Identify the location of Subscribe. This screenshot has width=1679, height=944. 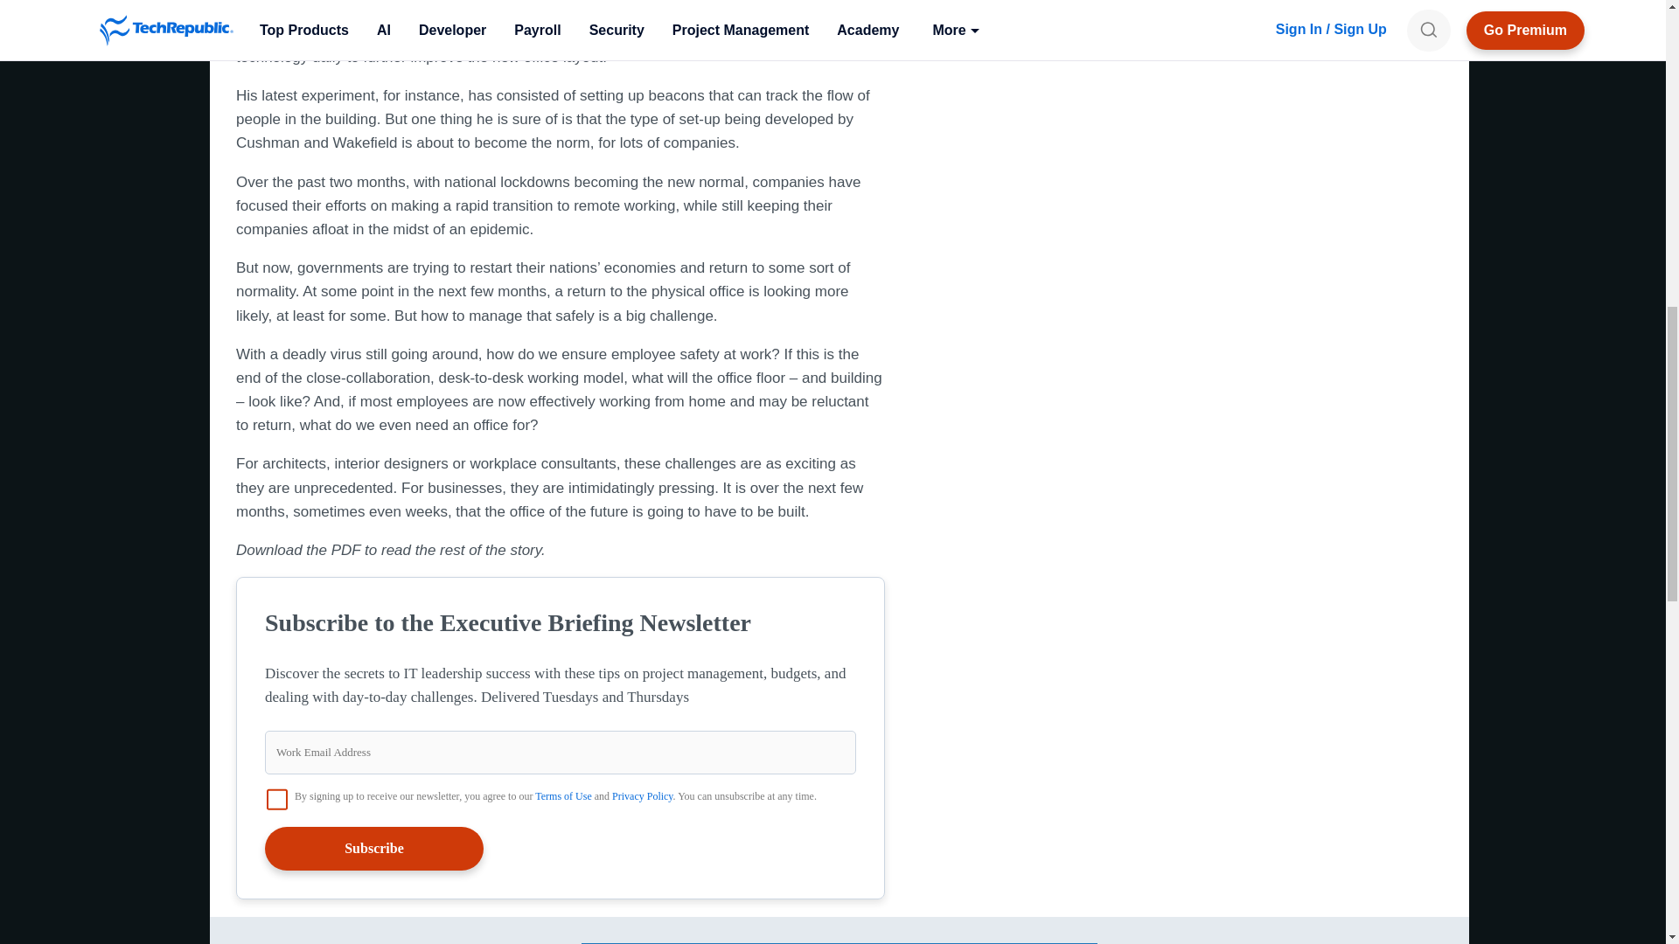
(374, 848).